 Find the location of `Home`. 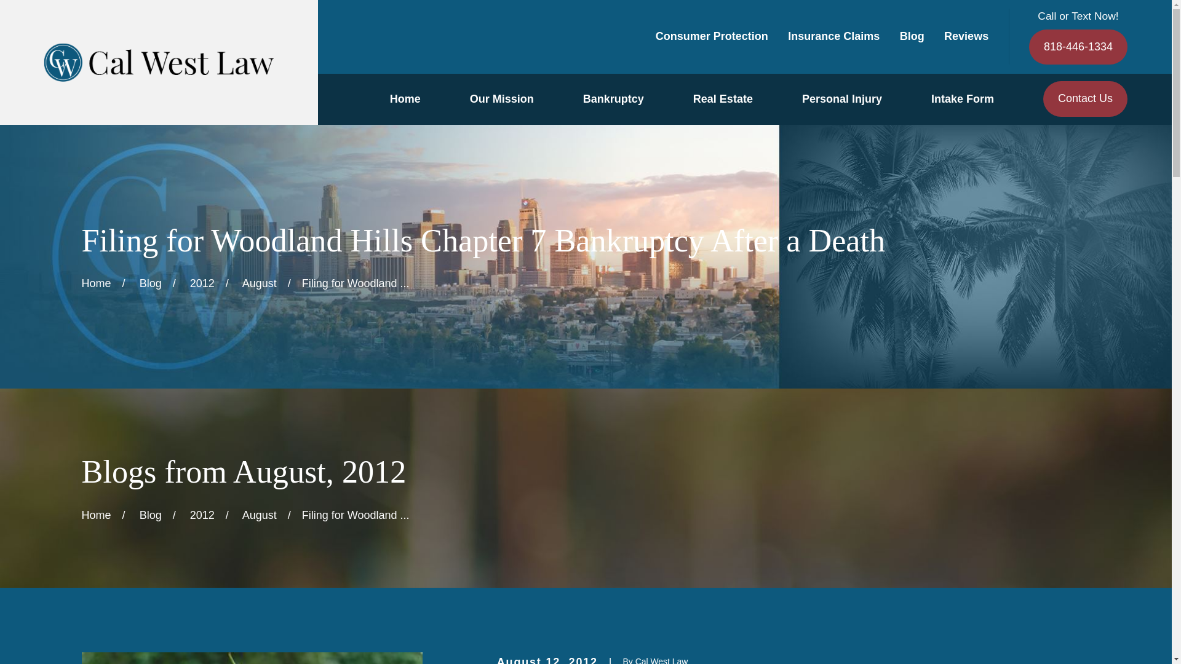

Home is located at coordinates (159, 62).